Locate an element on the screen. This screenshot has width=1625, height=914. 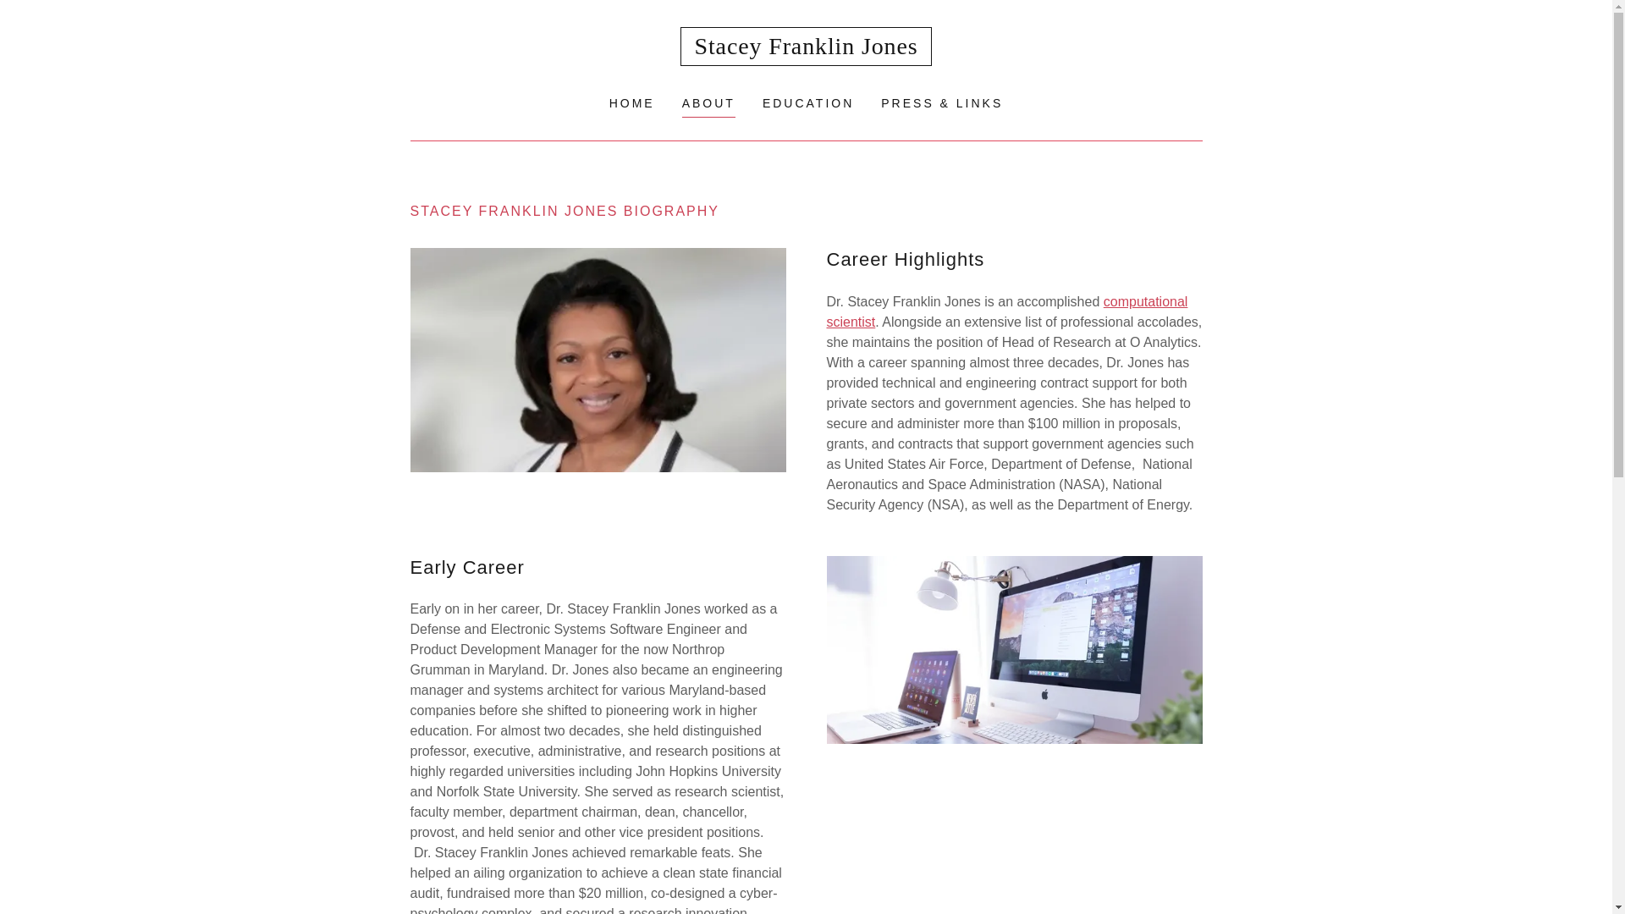
ABOUT is located at coordinates (709, 105).